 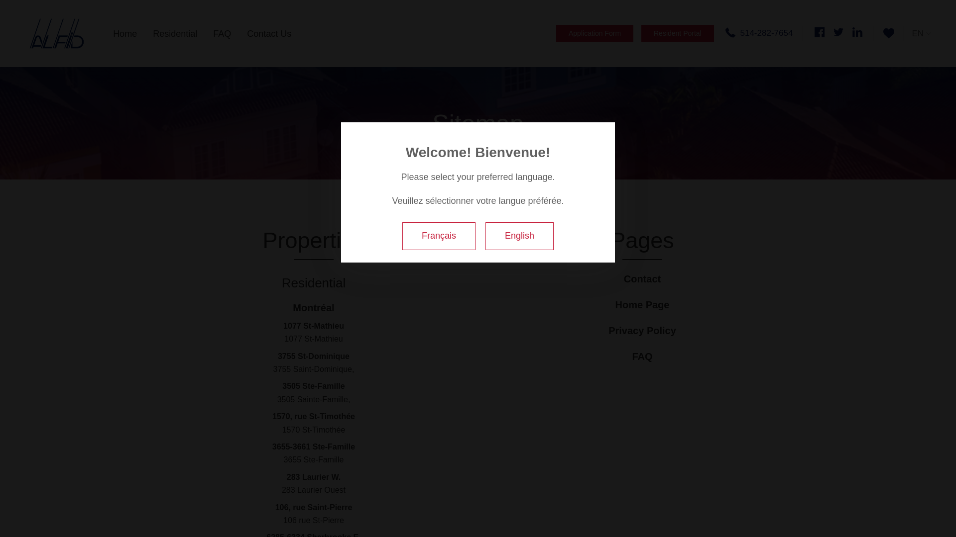 I want to click on 3505 Ste-Famille
3505 Sainte-Famille,, so click(x=314, y=395).